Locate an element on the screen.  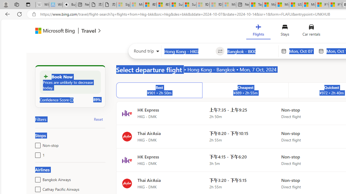
Travel is located at coordinates (89, 31).